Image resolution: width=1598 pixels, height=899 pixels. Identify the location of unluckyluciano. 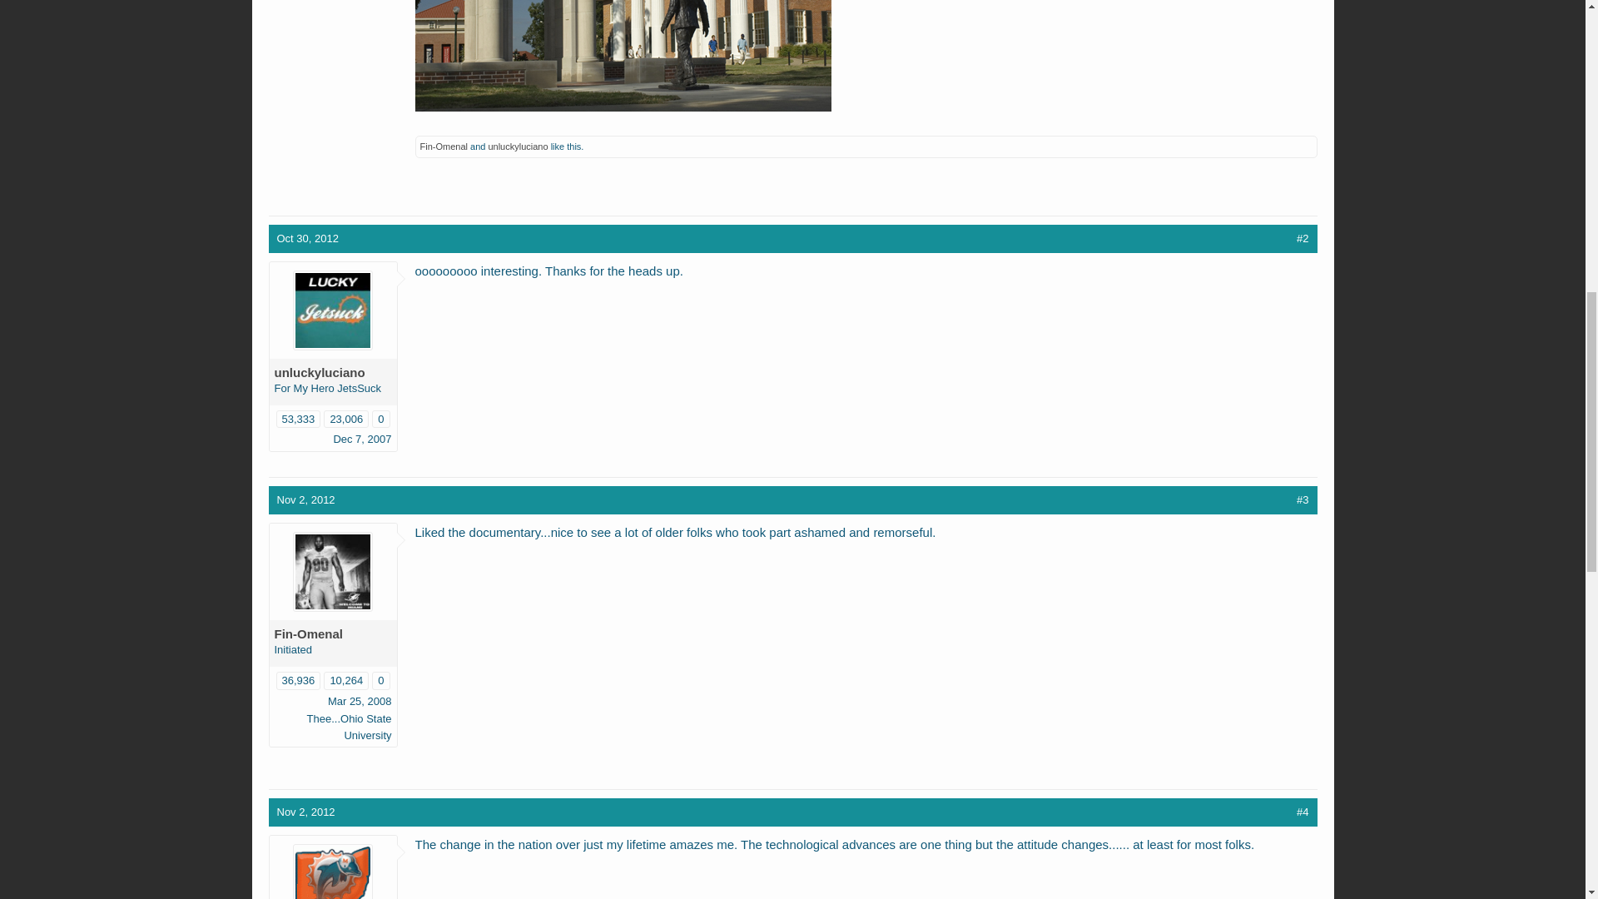
(518, 147).